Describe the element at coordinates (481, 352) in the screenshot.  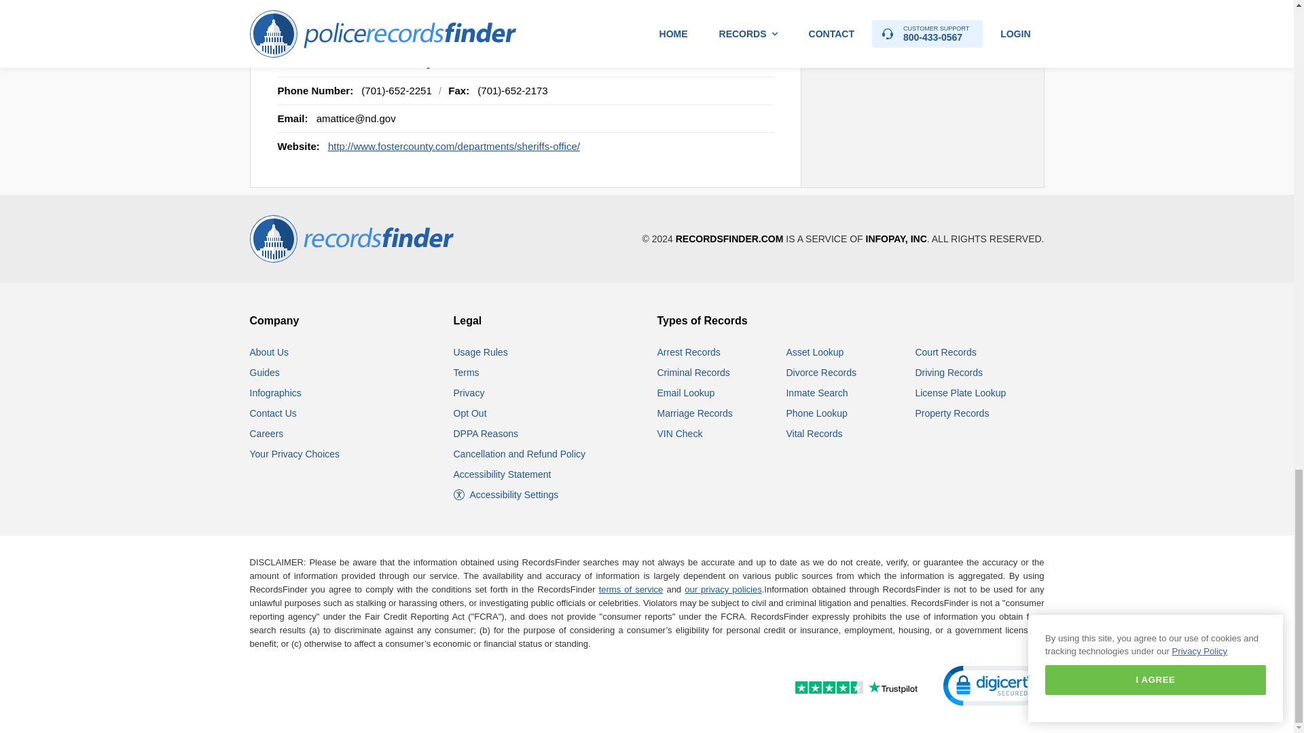
I see `RecordsFinder.com Usage Rules` at that location.